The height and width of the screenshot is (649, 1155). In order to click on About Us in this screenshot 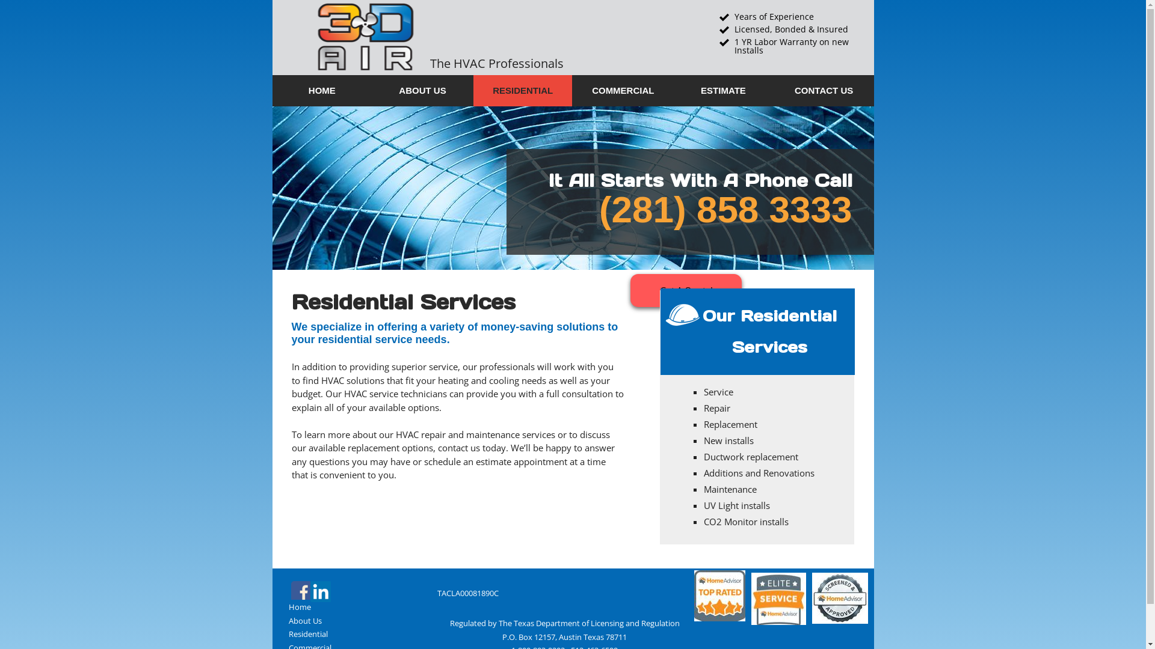, I will do `click(306, 621)`.